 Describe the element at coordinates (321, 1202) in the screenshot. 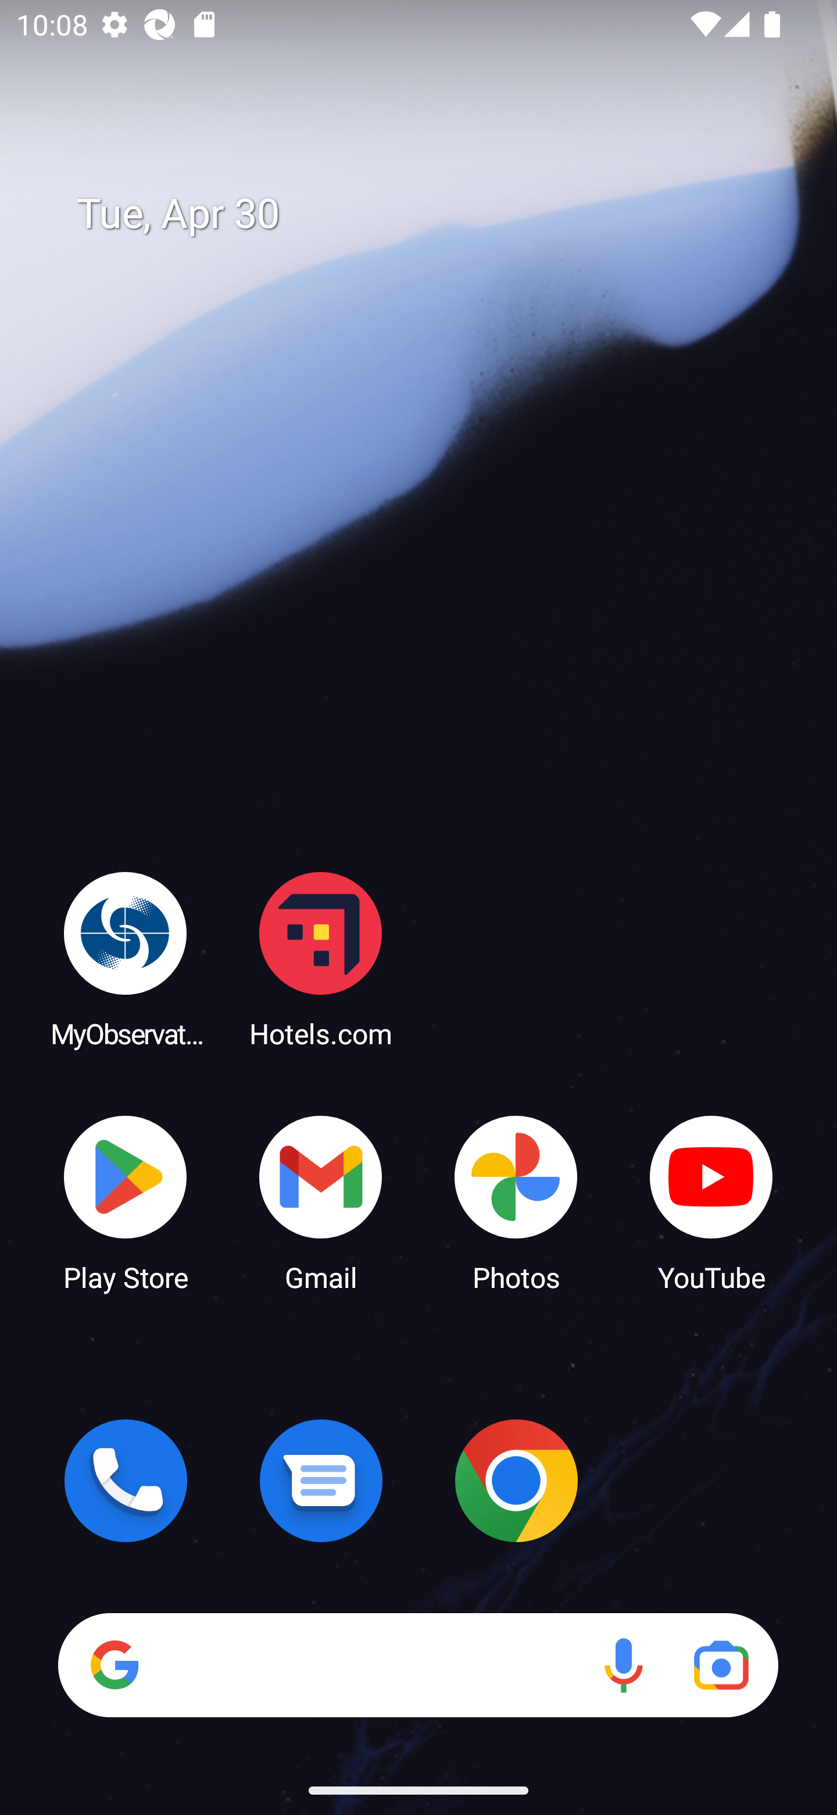

I see `Gmail` at that location.